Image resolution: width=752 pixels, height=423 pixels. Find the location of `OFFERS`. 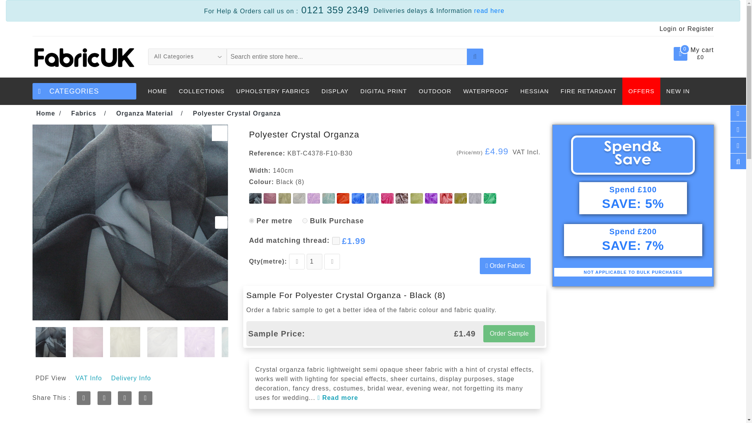

OFFERS is located at coordinates (641, 91).